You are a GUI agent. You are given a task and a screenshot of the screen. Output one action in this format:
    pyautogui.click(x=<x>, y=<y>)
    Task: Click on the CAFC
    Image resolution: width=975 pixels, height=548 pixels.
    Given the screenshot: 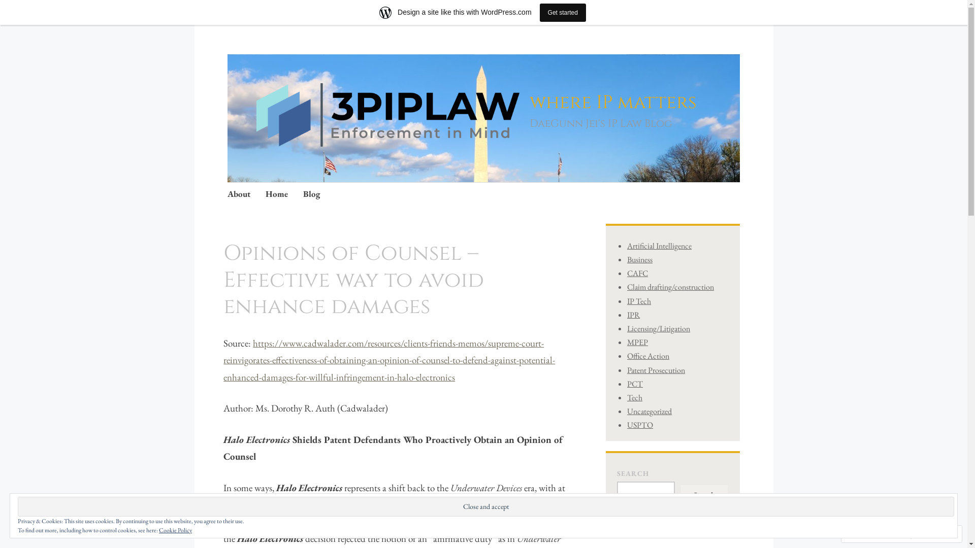 What is the action you would take?
    pyautogui.click(x=638, y=273)
    